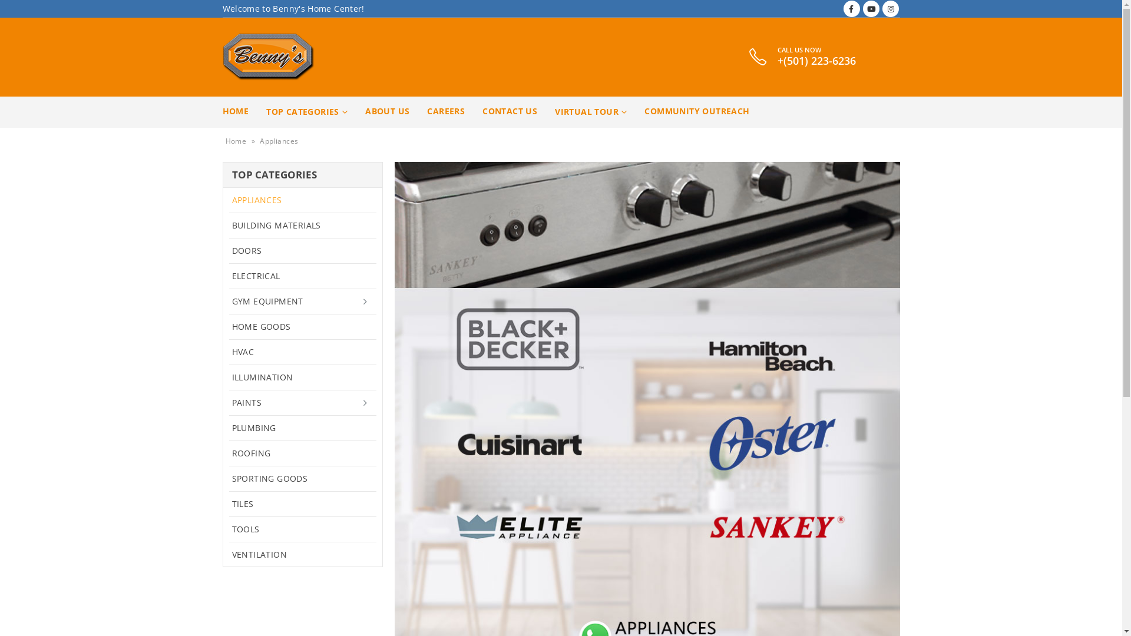  Describe the element at coordinates (303, 276) in the screenshot. I see `ELECTRICAL` at that location.